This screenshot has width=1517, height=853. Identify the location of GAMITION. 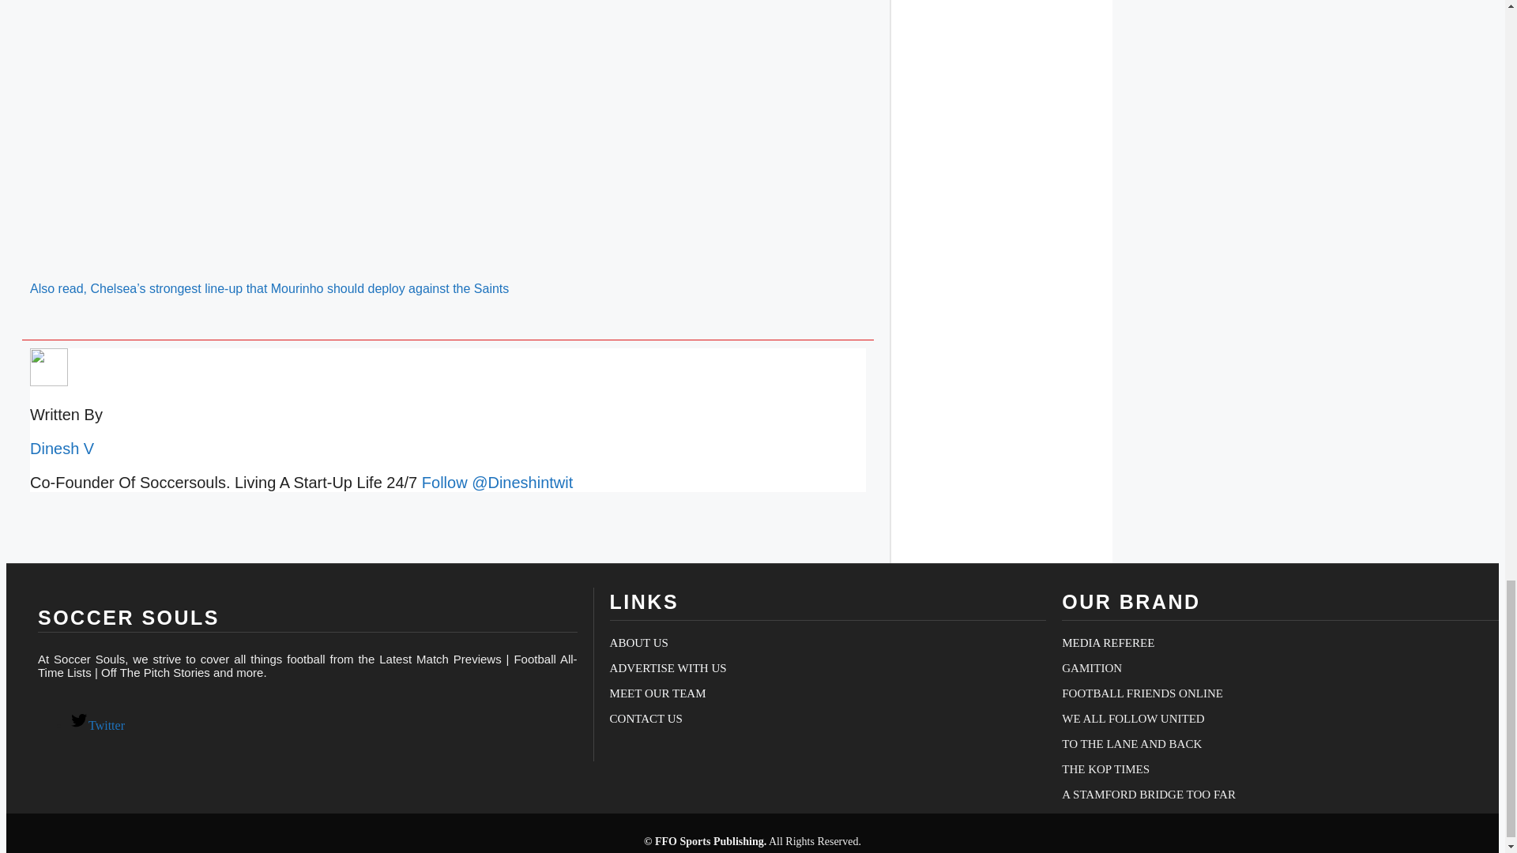
(1092, 668).